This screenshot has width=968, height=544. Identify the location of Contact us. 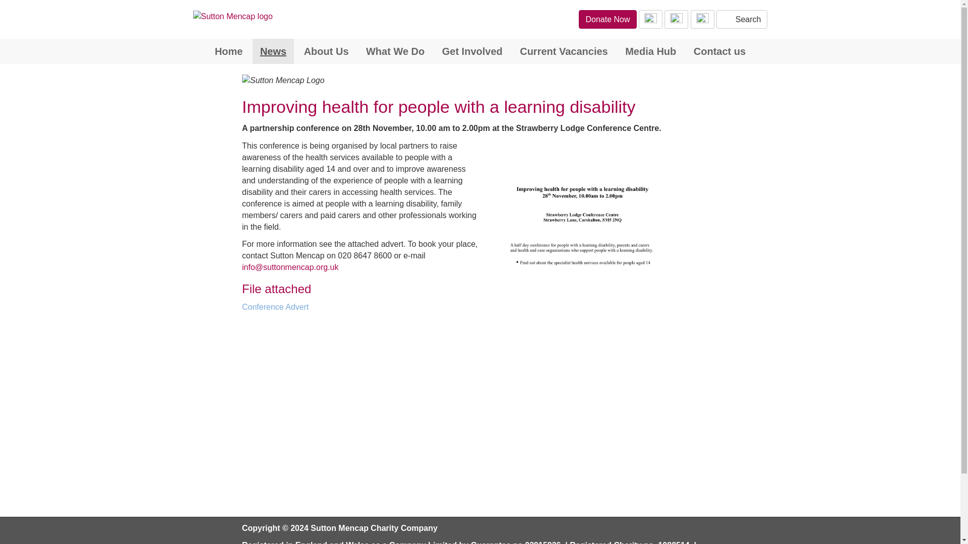
(719, 51).